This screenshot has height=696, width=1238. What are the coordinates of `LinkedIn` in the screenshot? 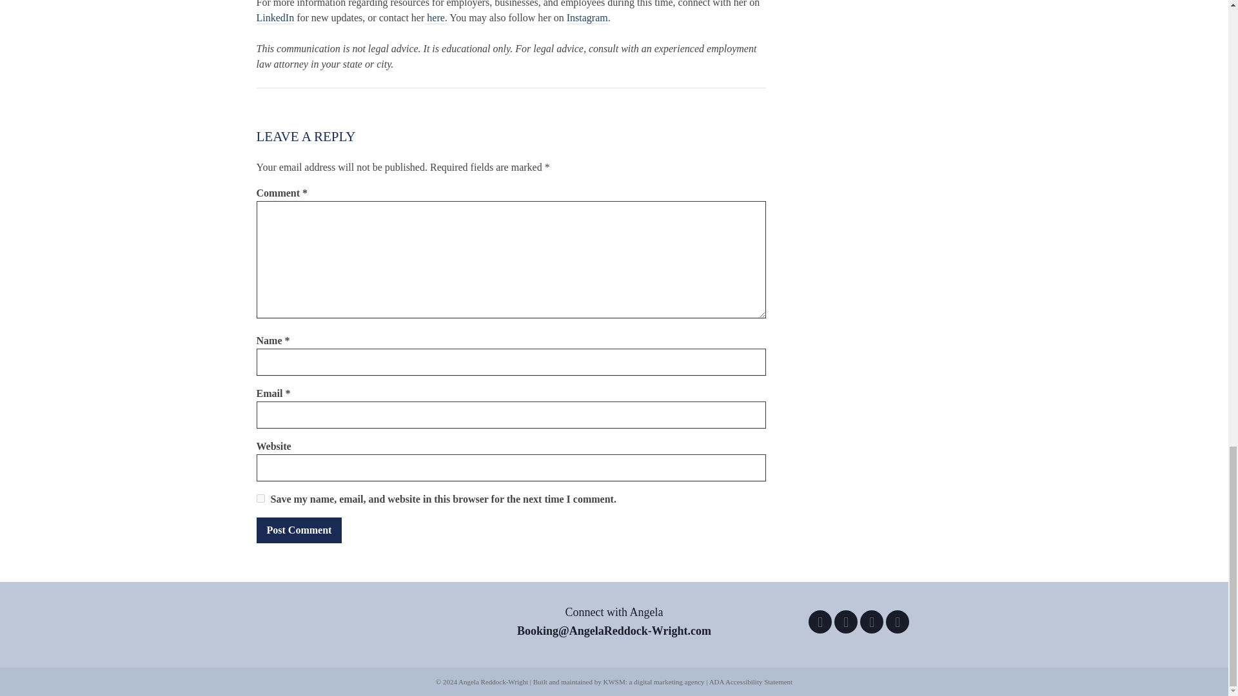 It's located at (275, 18).